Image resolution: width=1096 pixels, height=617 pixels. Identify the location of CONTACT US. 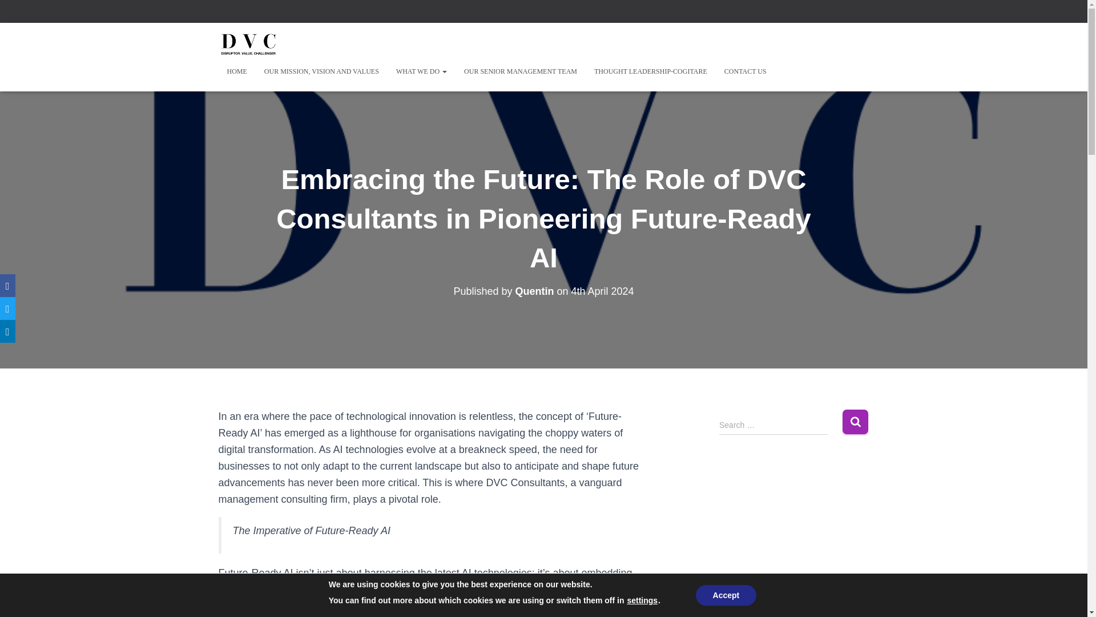
(745, 71).